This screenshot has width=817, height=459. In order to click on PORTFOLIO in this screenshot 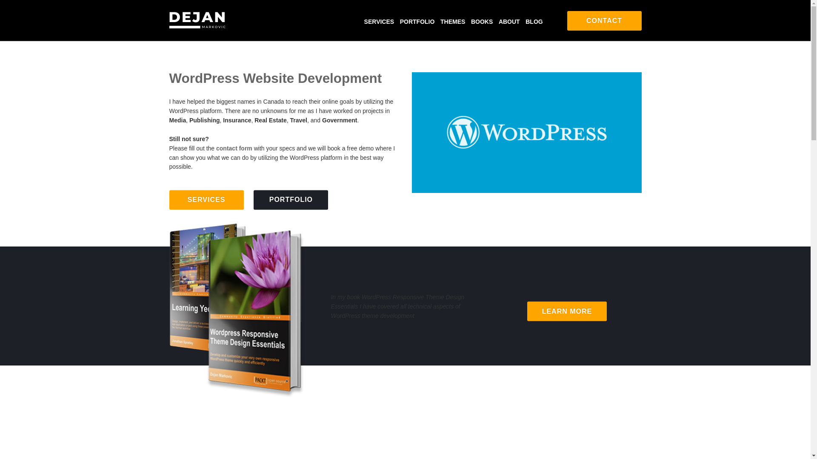, I will do `click(291, 200)`.